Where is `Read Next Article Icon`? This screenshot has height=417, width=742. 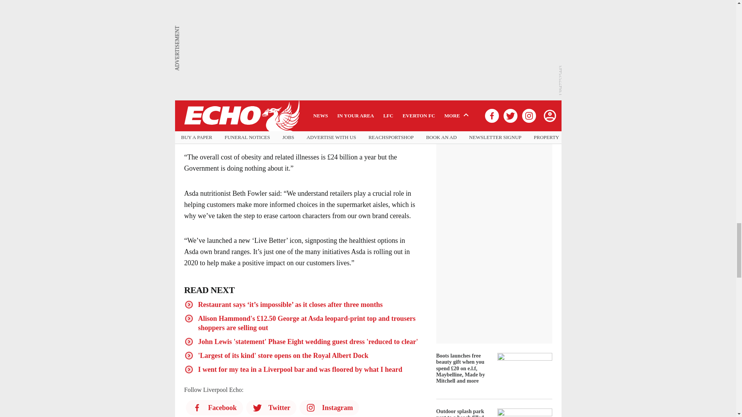 Read Next Article Icon is located at coordinates (189, 304).